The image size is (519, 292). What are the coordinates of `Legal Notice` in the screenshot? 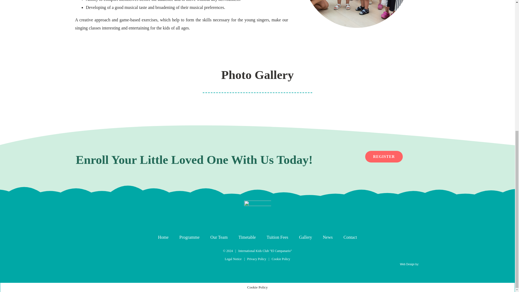 It's located at (233, 259).